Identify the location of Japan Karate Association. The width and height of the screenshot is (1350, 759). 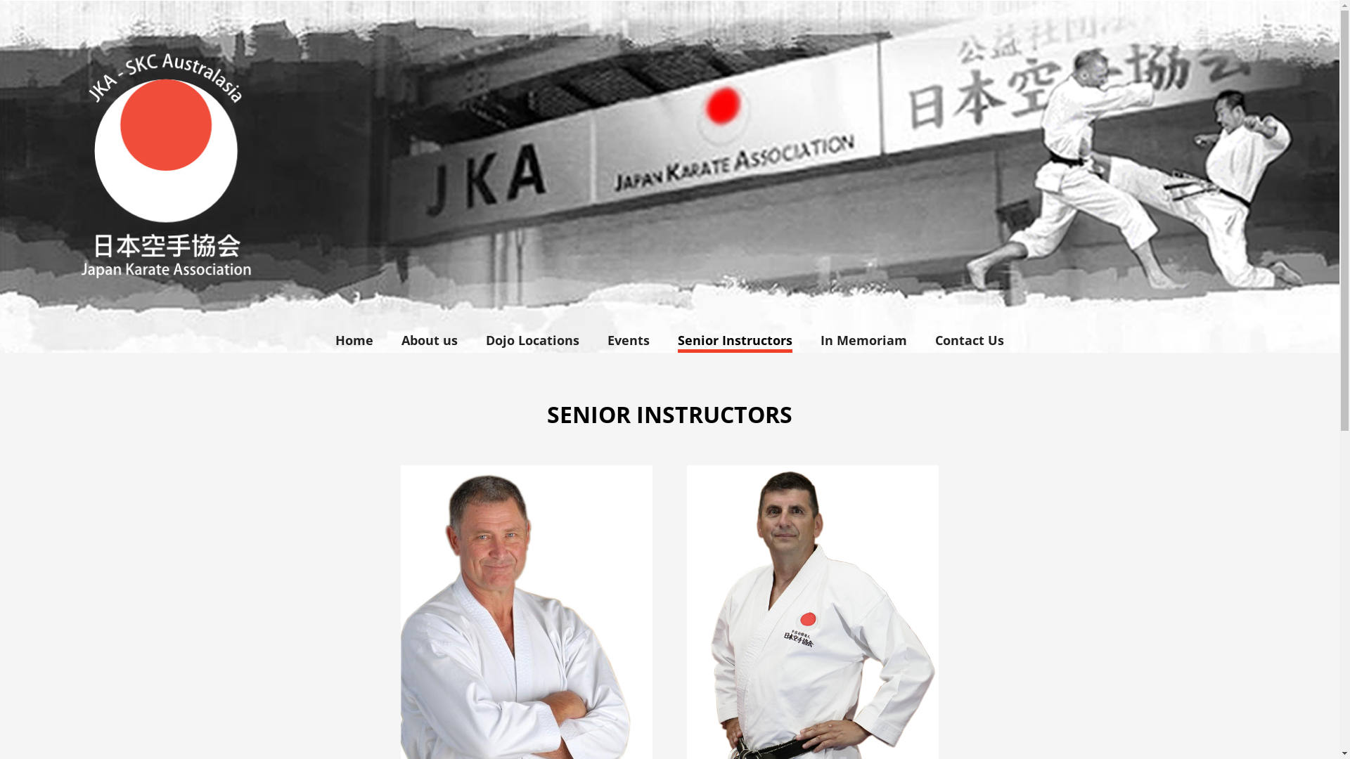
(669, 176).